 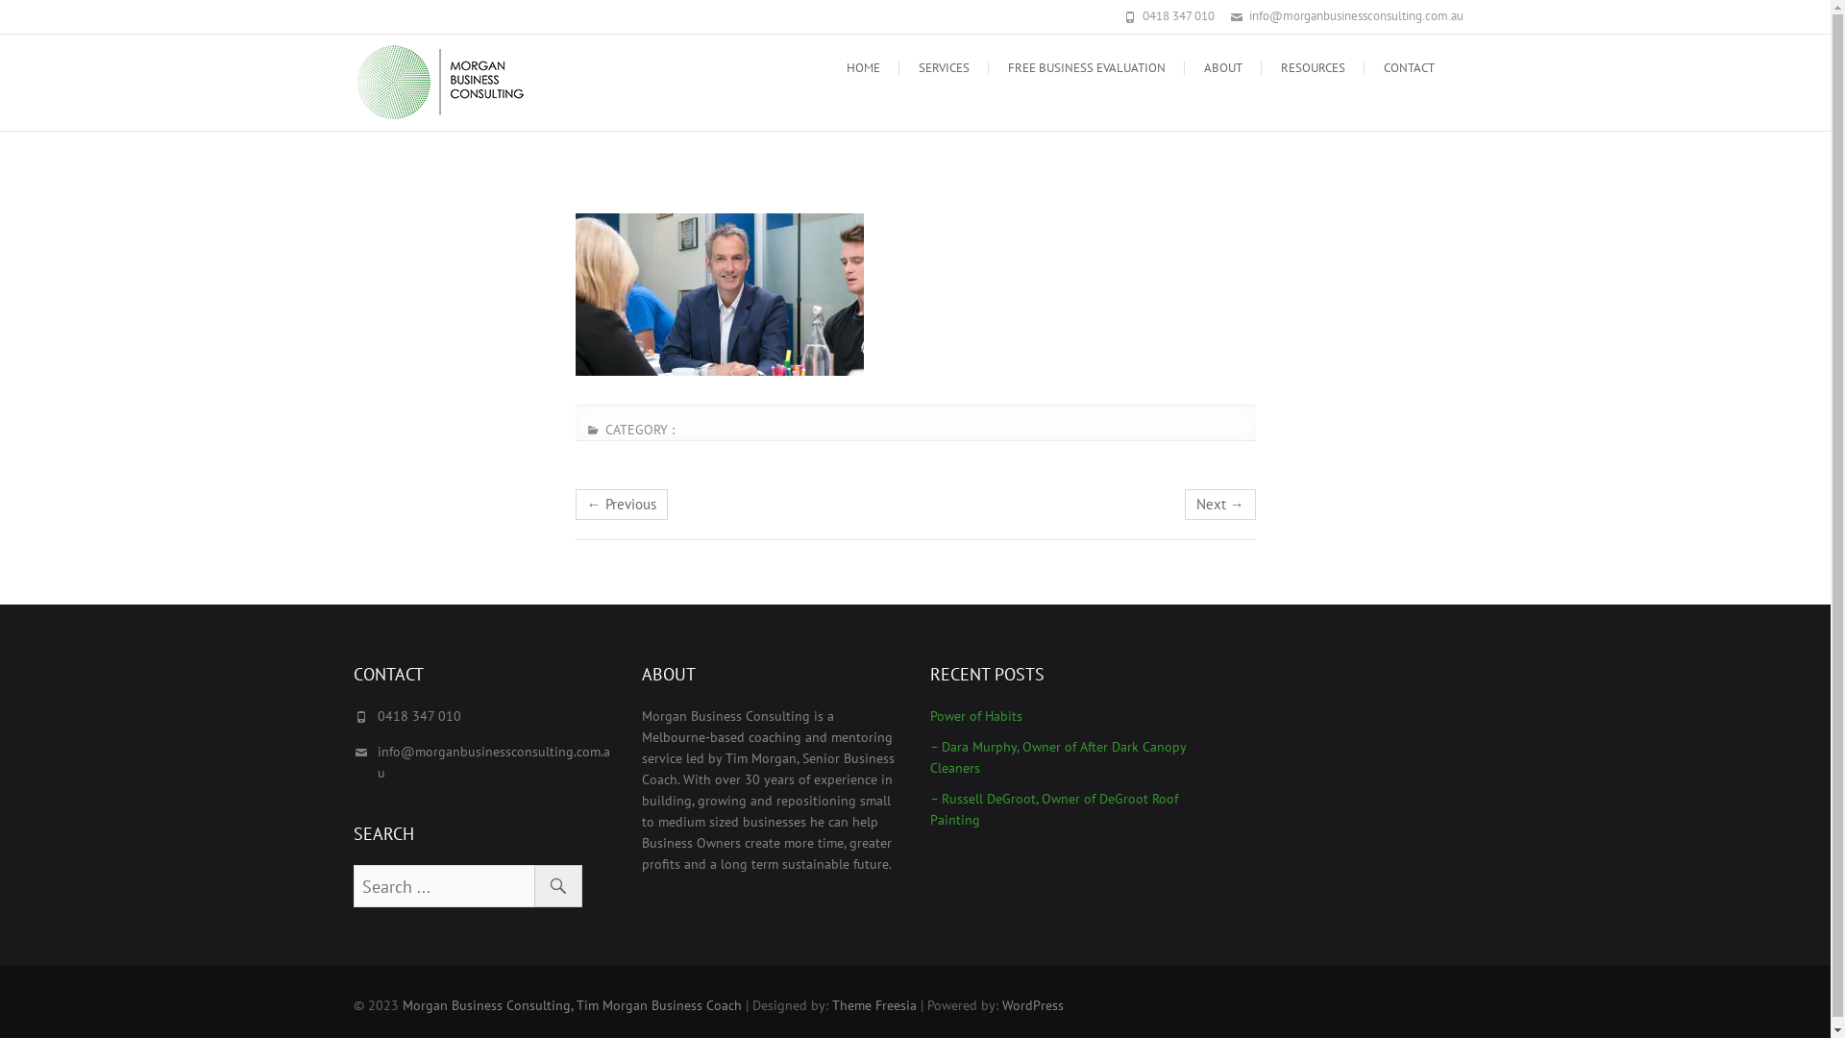 What do you see at coordinates (1086, 68) in the screenshot?
I see `FREE BUSINESS EVALUATION` at bounding box center [1086, 68].